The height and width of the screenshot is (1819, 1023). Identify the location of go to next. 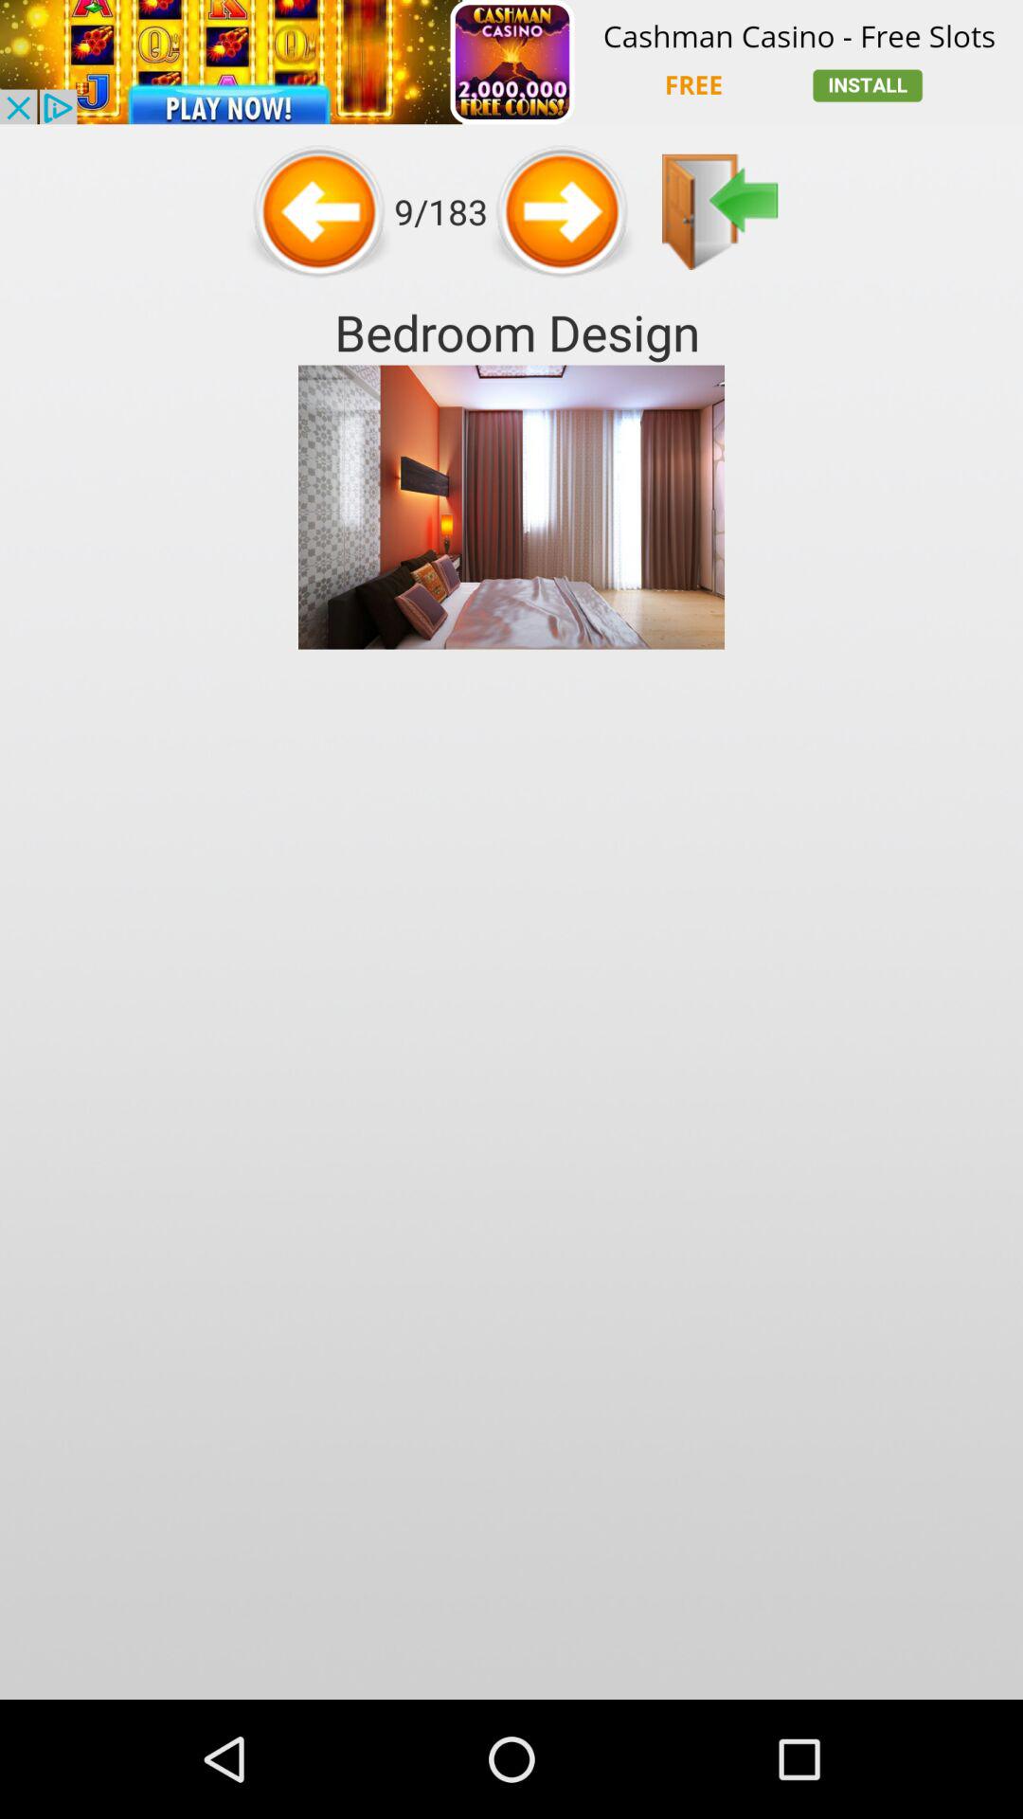
(563, 211).